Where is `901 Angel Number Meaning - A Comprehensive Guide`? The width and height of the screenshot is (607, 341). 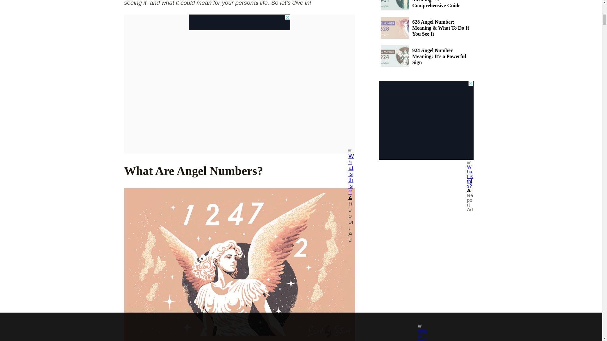
901 Angel Number Meaning - A Comprehensive Guide is located at coordinates (426, 5).